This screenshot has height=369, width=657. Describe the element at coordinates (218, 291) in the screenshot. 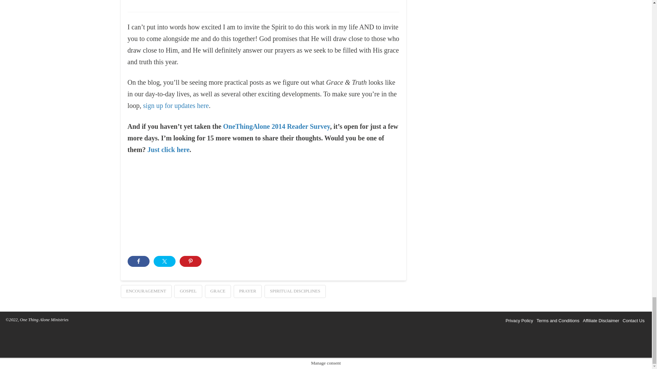

I see `GRACE` at that location.